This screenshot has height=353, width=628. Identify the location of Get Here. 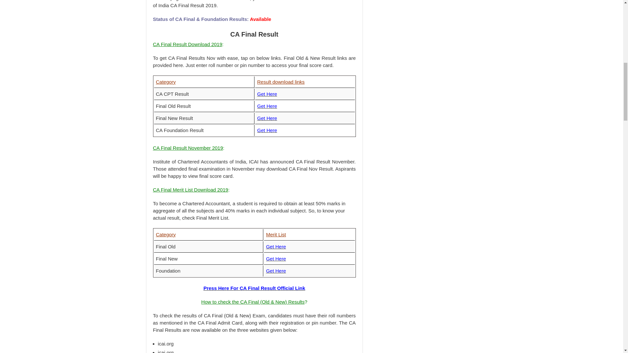
(275, 246).